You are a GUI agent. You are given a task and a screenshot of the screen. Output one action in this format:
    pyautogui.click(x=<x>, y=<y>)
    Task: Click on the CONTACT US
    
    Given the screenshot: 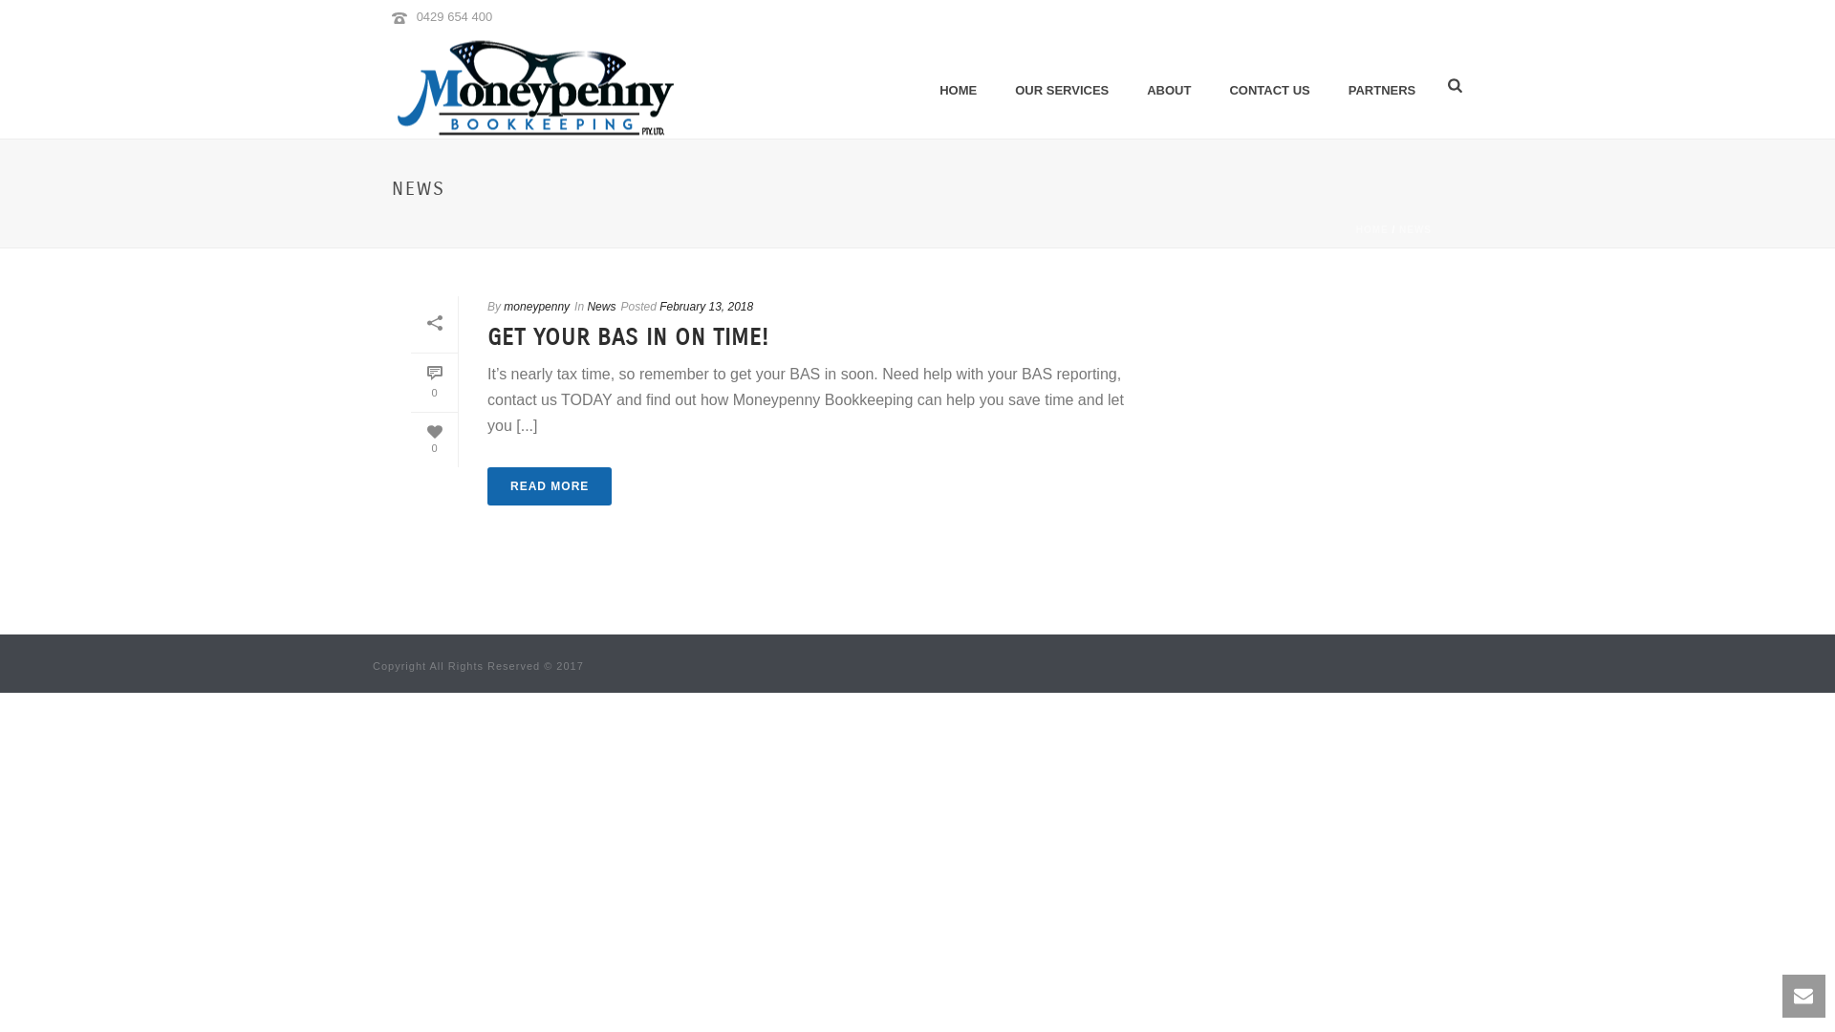 What is the action you would take?
    pyautogui.click(x=1269, y=86)
    